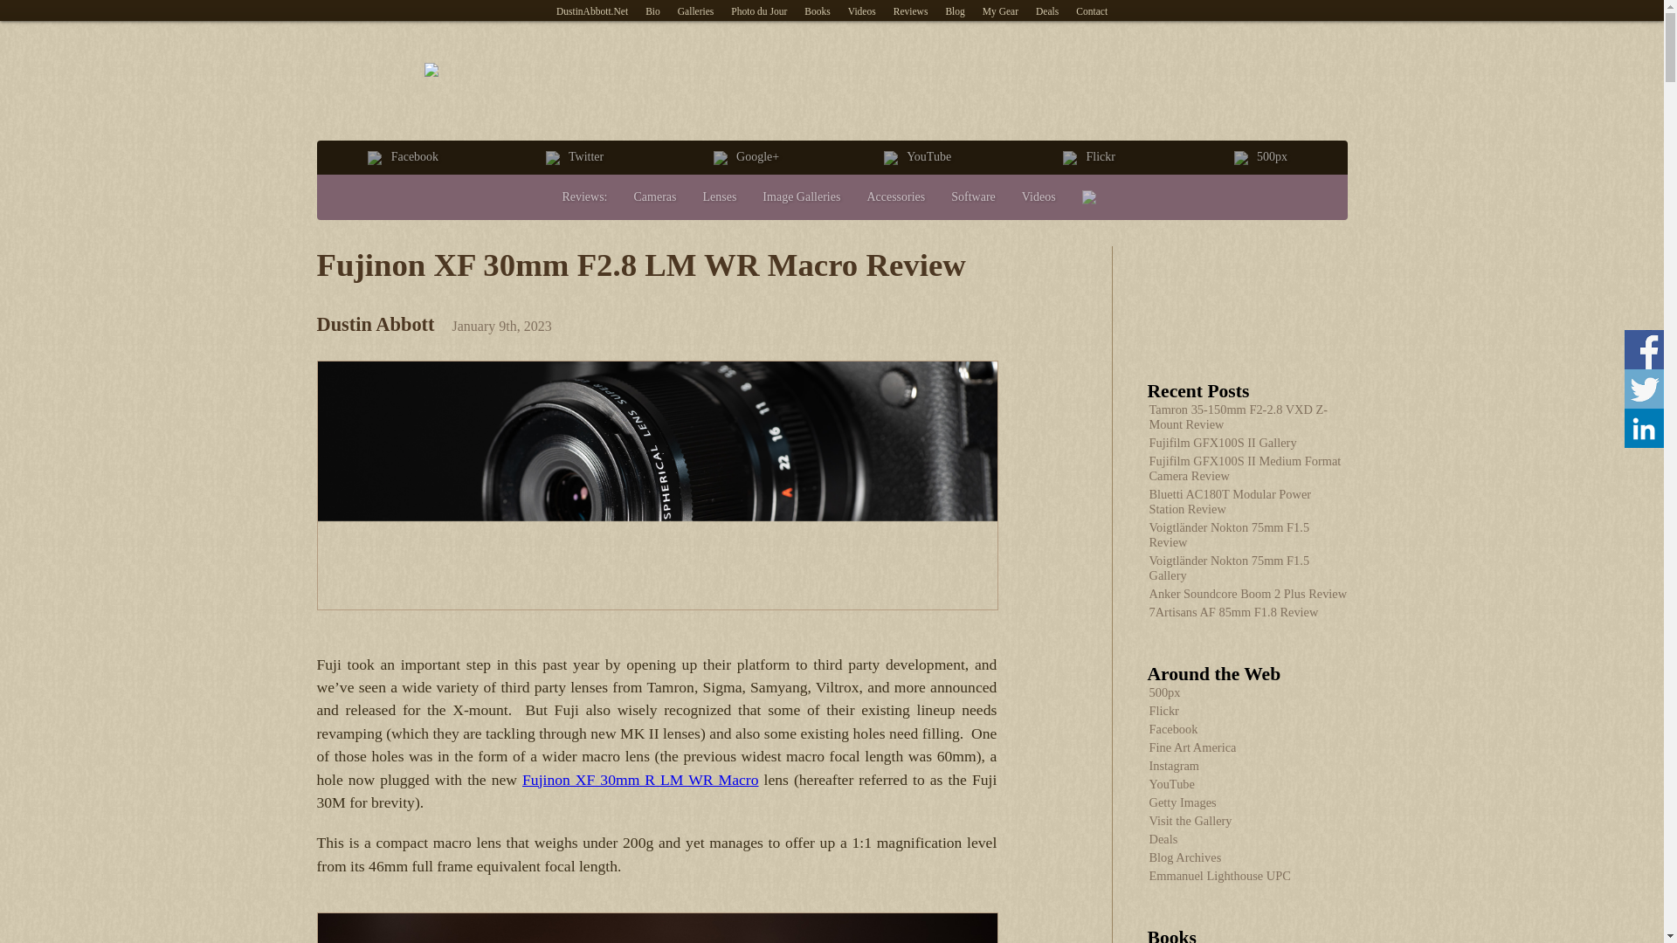 The width and height of the screenshot is (1677, 943). Describe the element at coordinates (973, 196) in the screenshot. I see `Software` at that location.